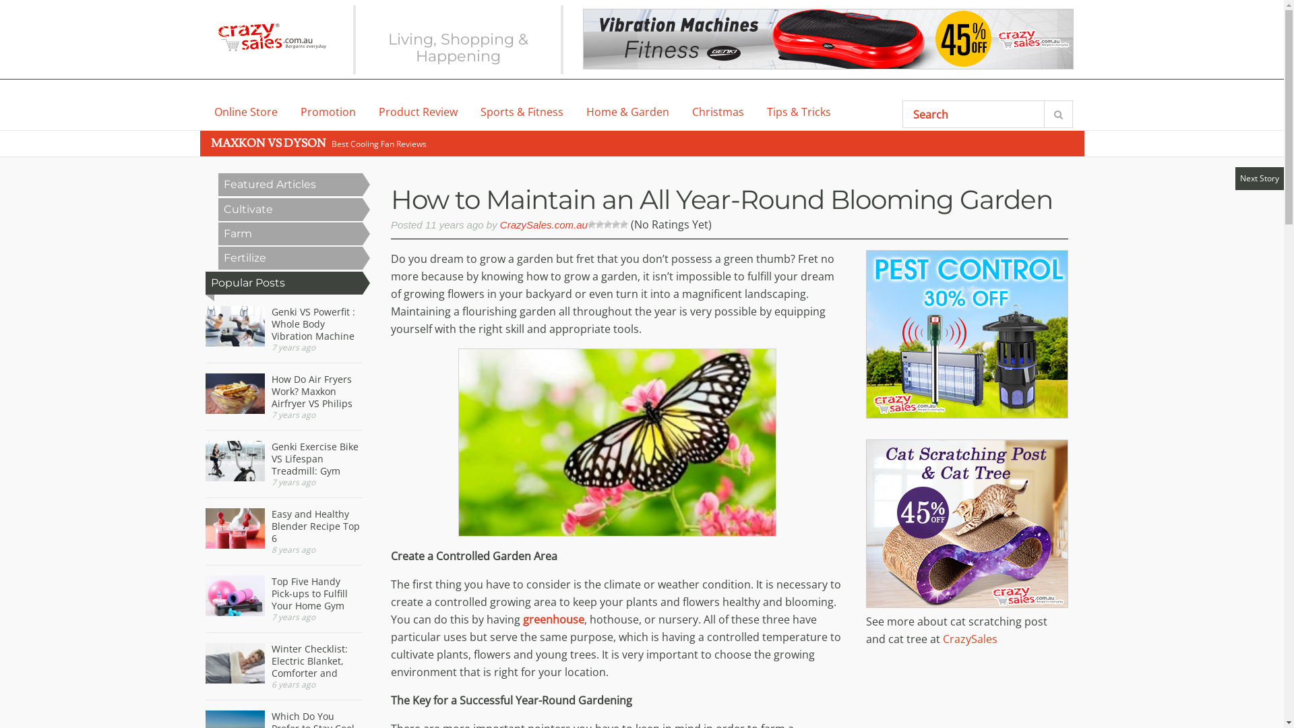 This screenshot has width=1294, height=728. I want to click on 4 Stars, so click(616, 224).